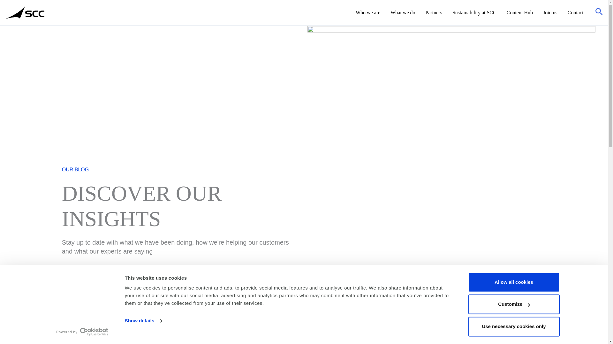 This screenshot has height=344, width=613. What do you see at coordinates (143, 321) in the screenshot?
I see `Show details` at bounding box center [143, 321].